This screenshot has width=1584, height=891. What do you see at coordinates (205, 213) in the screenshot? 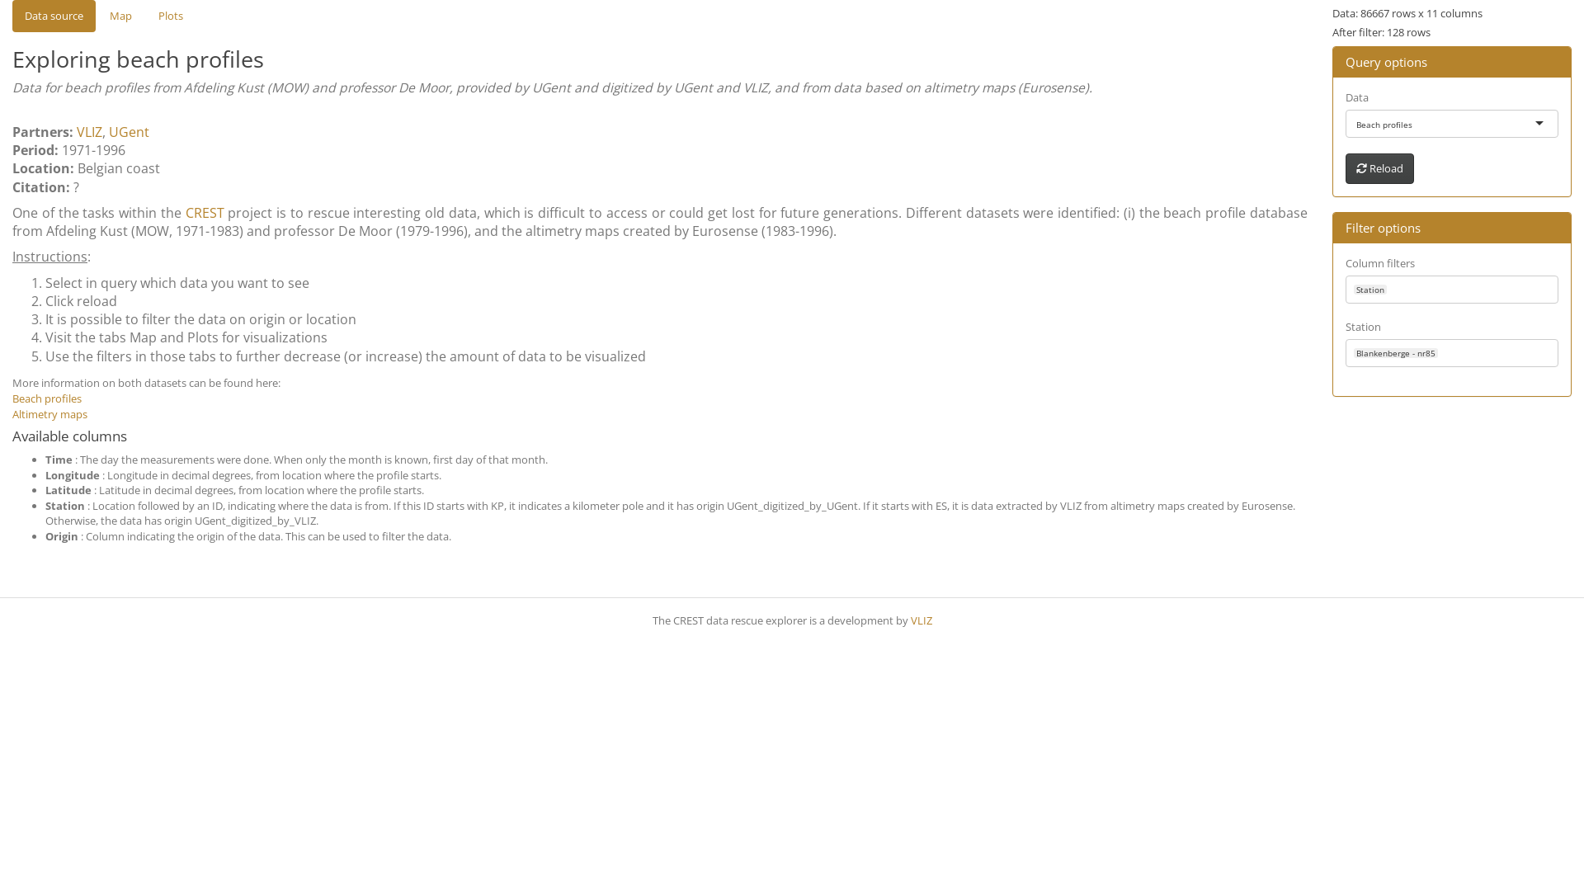
I see `CREST` at bounding box center [205, 213].